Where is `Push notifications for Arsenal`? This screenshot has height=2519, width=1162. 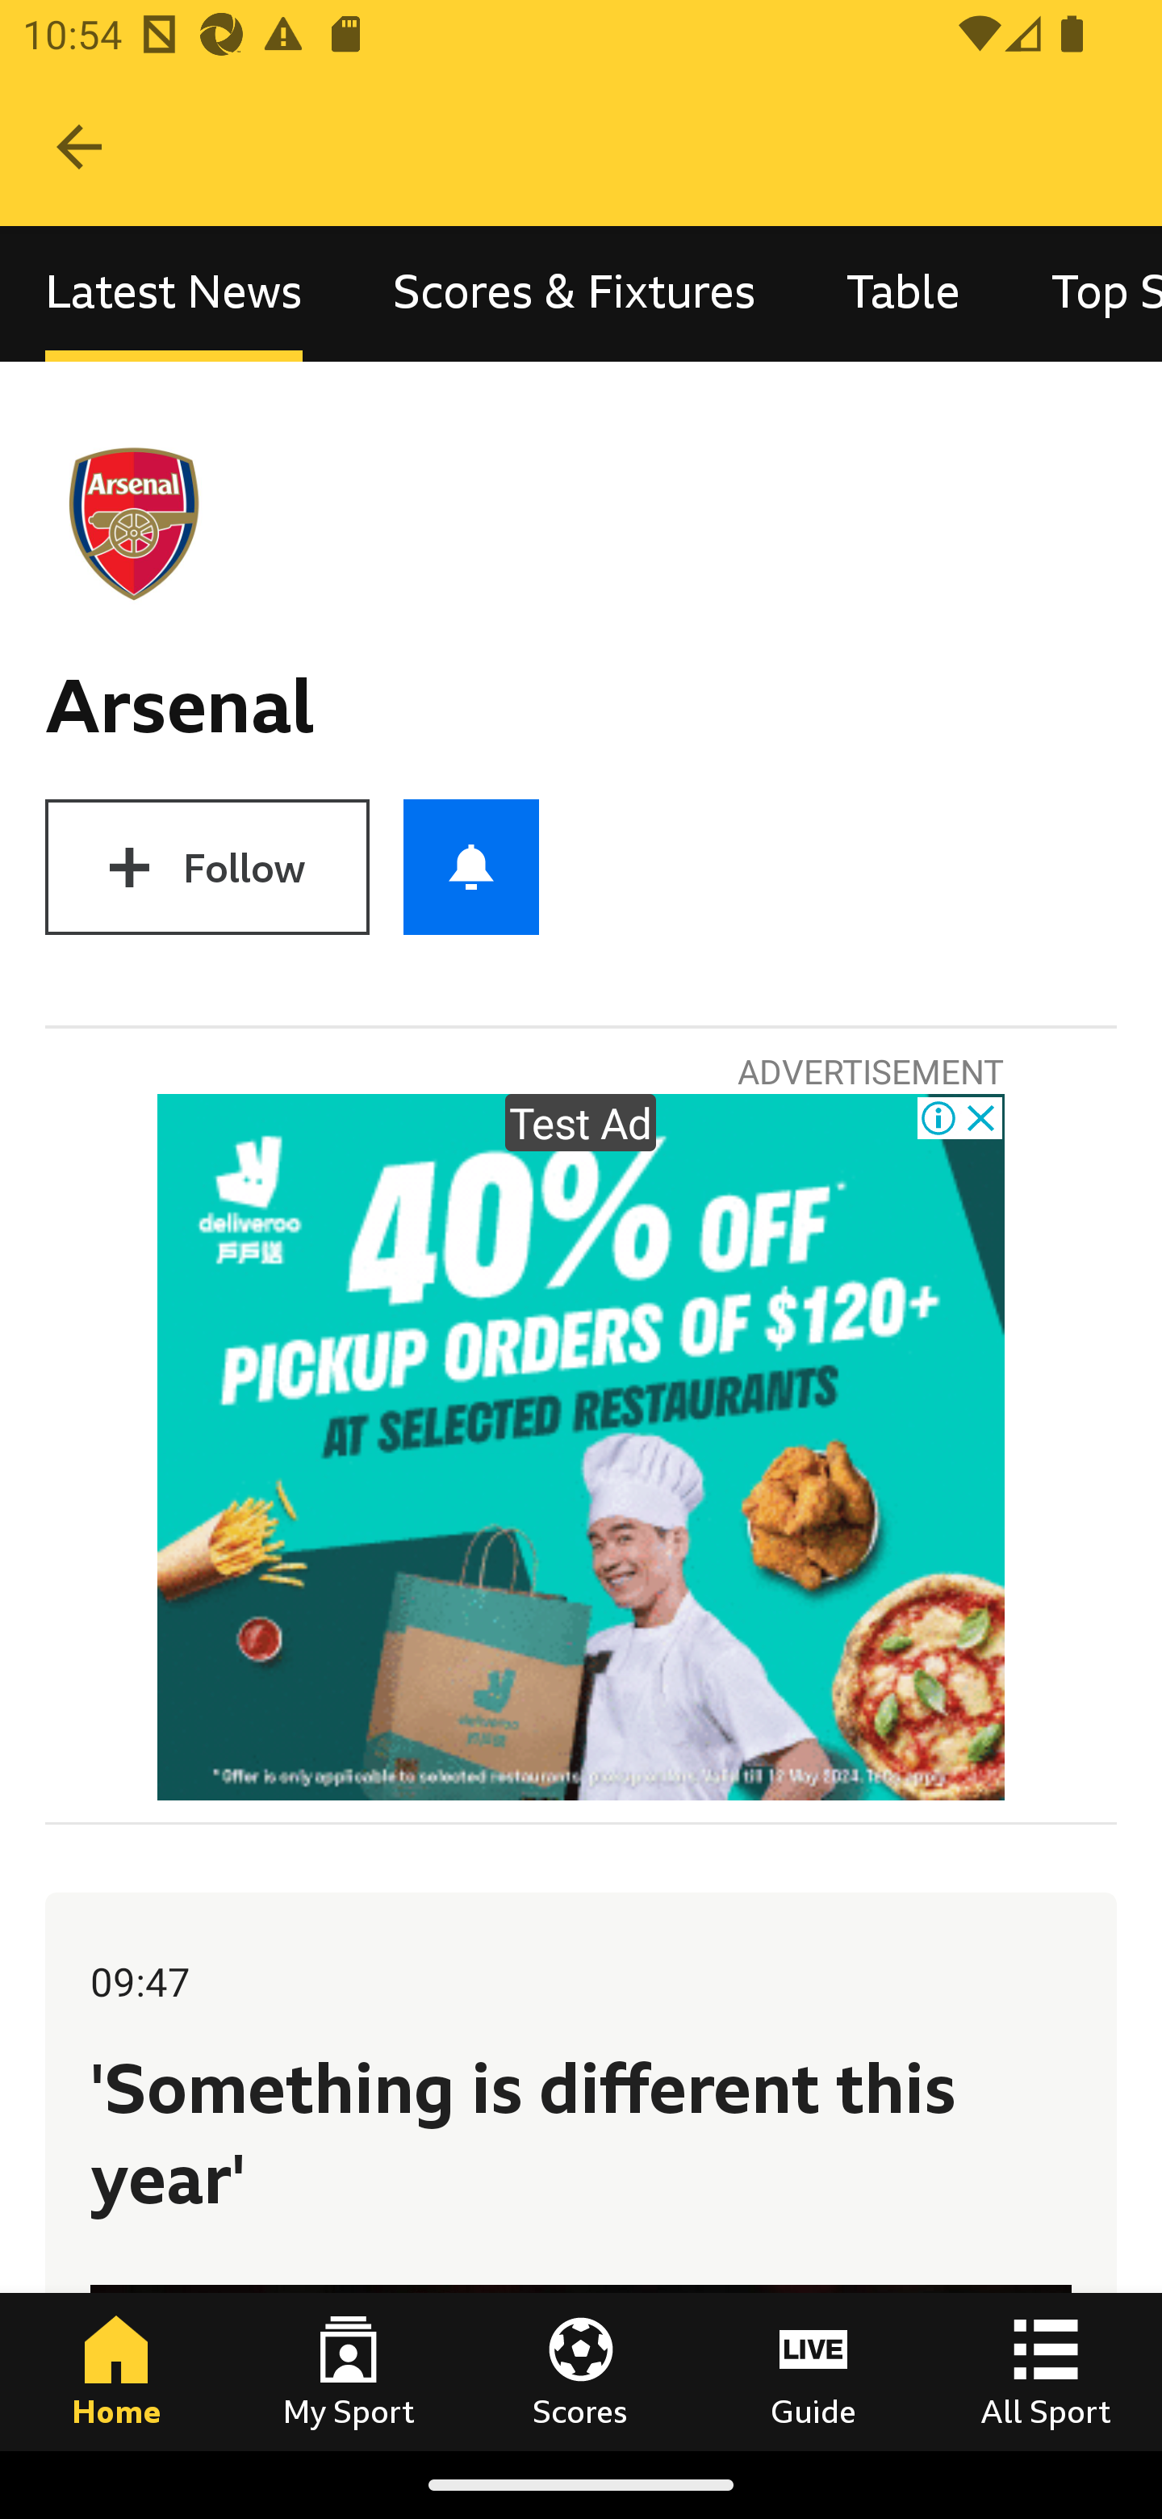
Push notifications for Arsenal is located at coordinates (471, 866).